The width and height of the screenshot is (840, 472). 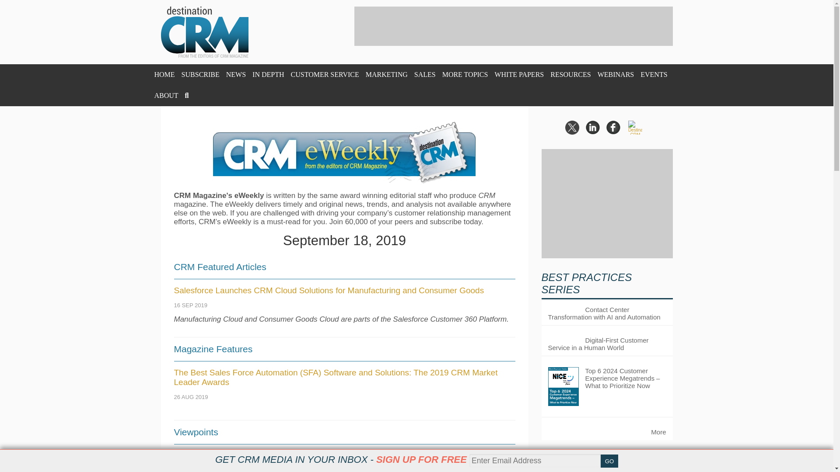 What do you see at coordinates (425, 74) in the screenshot?
I see `Sales` at bounding box center [425, 74].